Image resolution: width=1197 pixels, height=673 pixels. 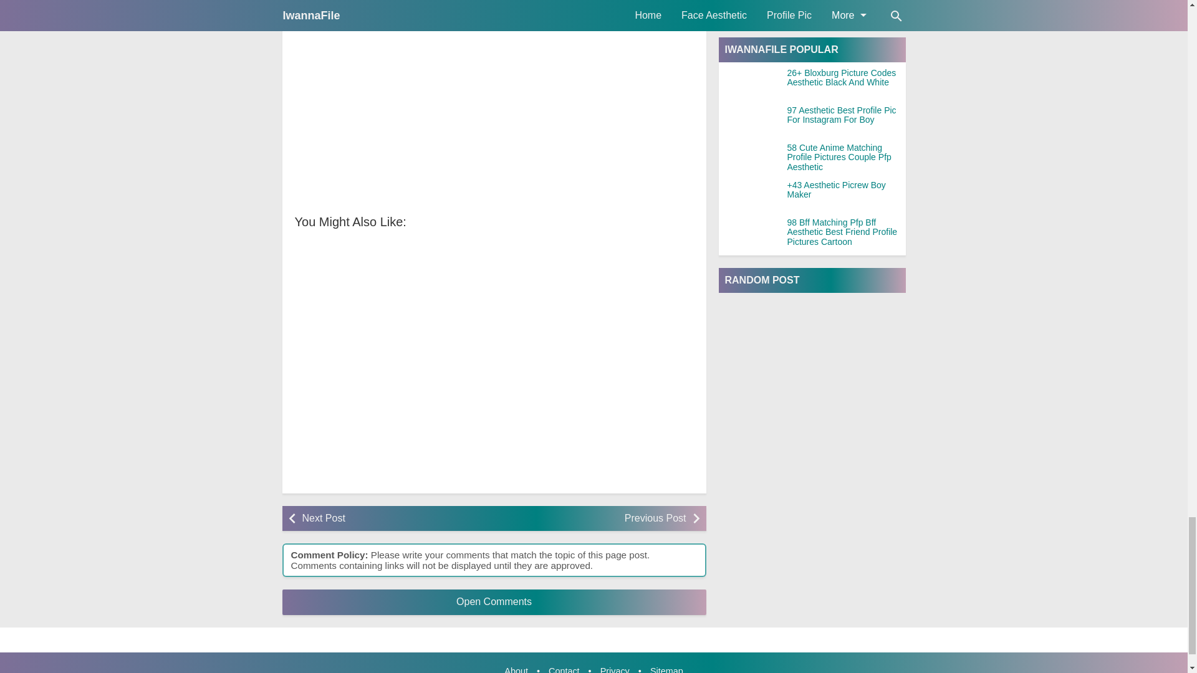 What do you see at coordinates (394, 518) in the screenshot?
I see `Next Post` at bounding box center [394, 518].